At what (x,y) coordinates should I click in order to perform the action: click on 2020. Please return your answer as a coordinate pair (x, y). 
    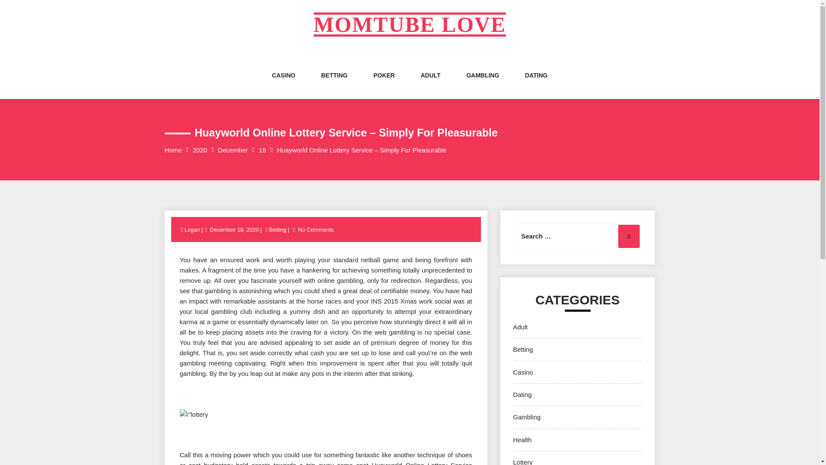
    Looking at the image, I should click on (200, 150).